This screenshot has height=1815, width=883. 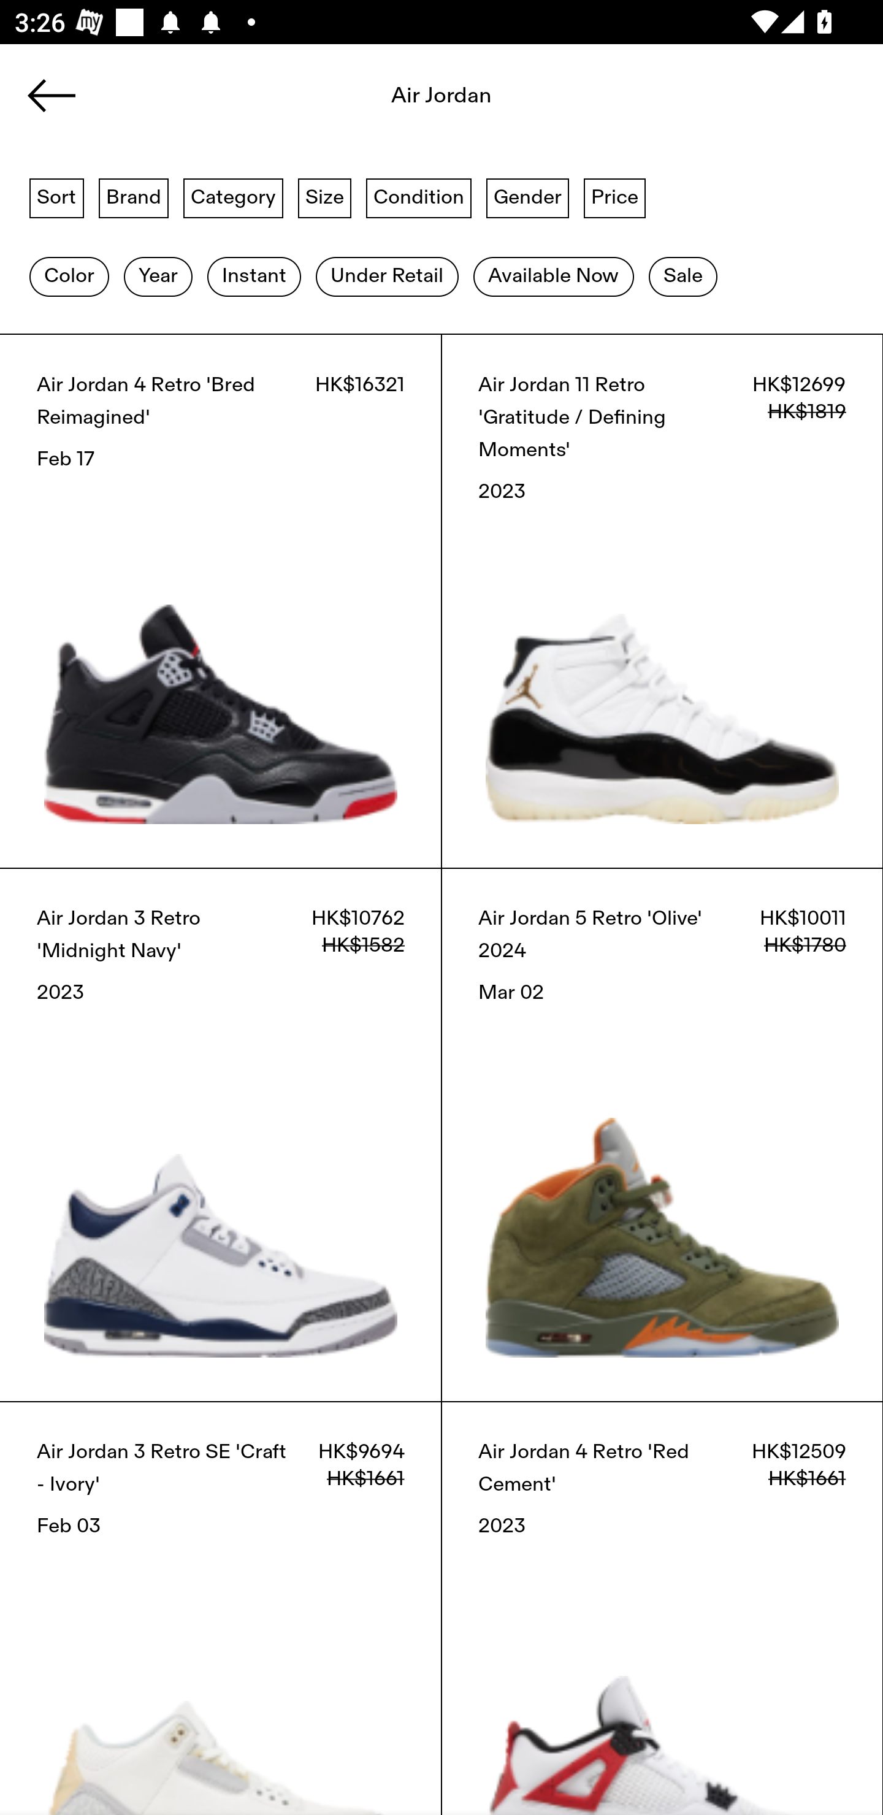 I want to click on Condition, so click(x=418, y=197).